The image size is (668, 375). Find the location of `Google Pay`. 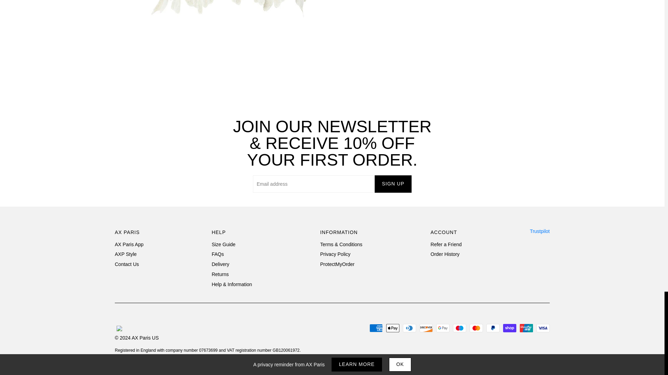

Google Pay is located at coordinates (443, 328).